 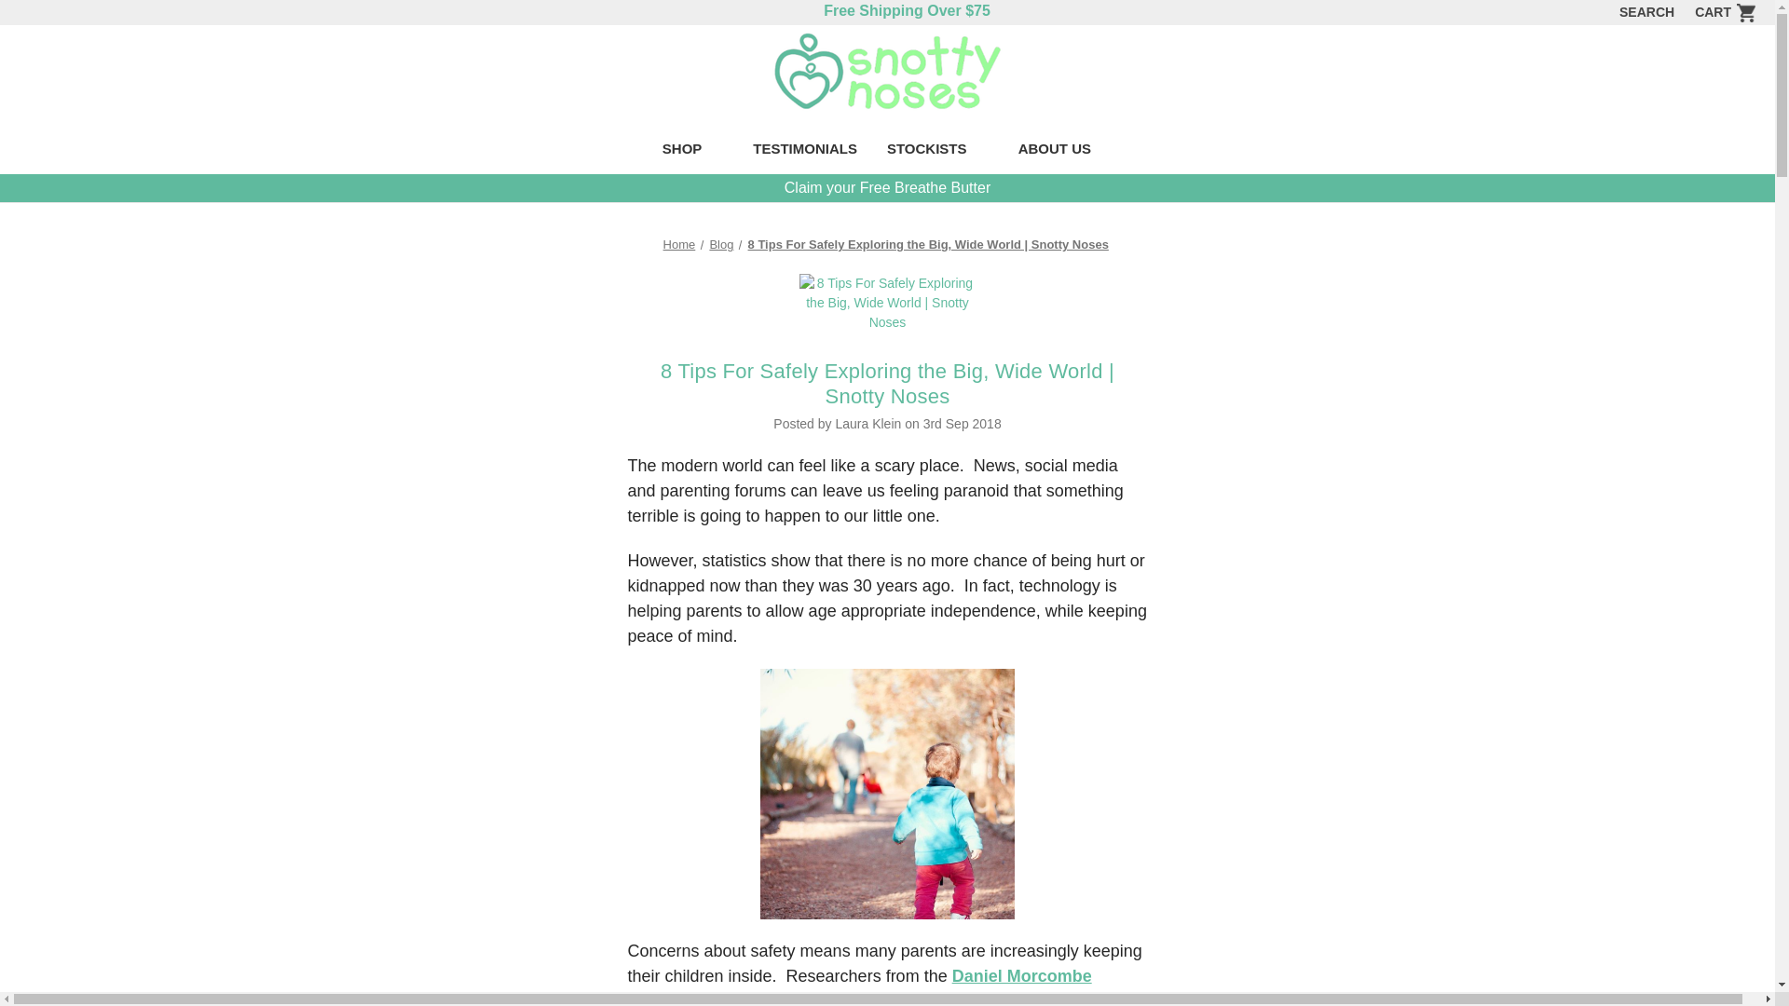 What do you see at coordinates (721, 244) in the screenshot?
I see `Blog` at bounding box center [721, 244].